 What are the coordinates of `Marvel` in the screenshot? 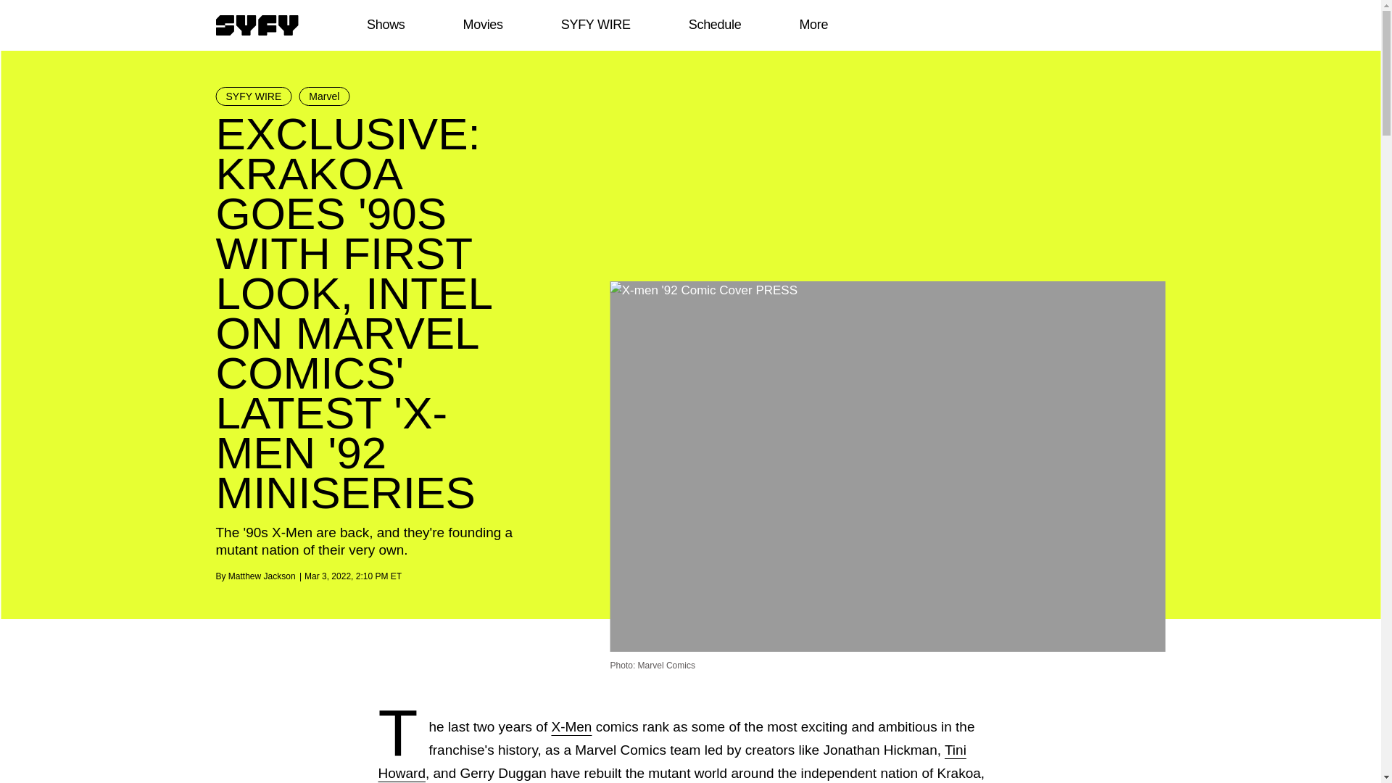 It's located at (323, 96).